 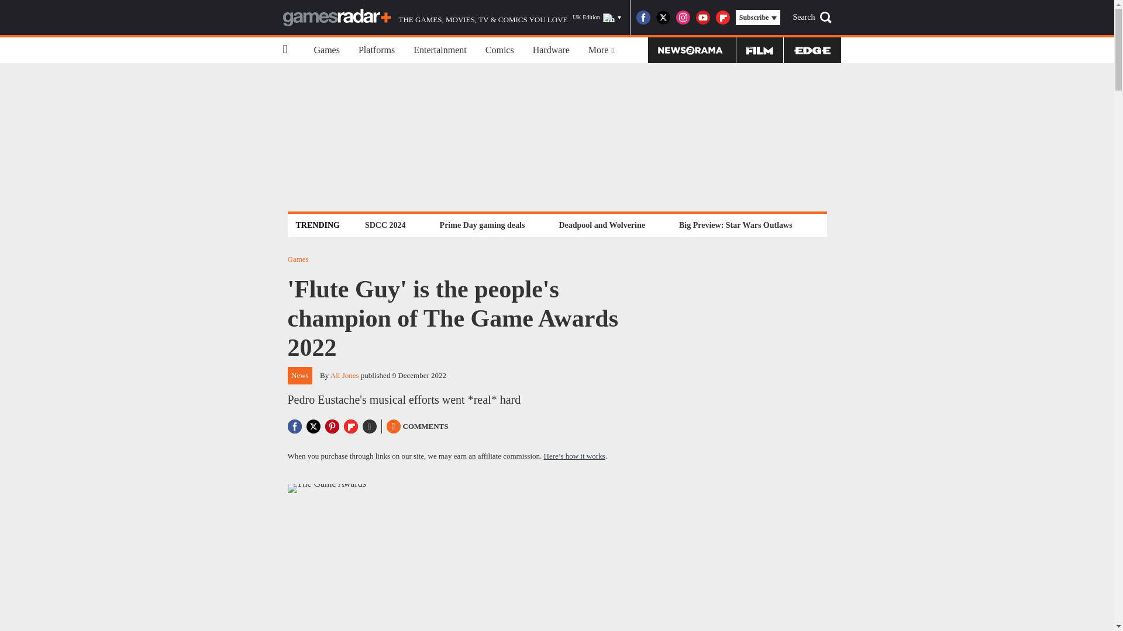 What do you see at coordinates (597, 18) in the screenshot?
I see `UK Edition` at bounding box center [597, 18].